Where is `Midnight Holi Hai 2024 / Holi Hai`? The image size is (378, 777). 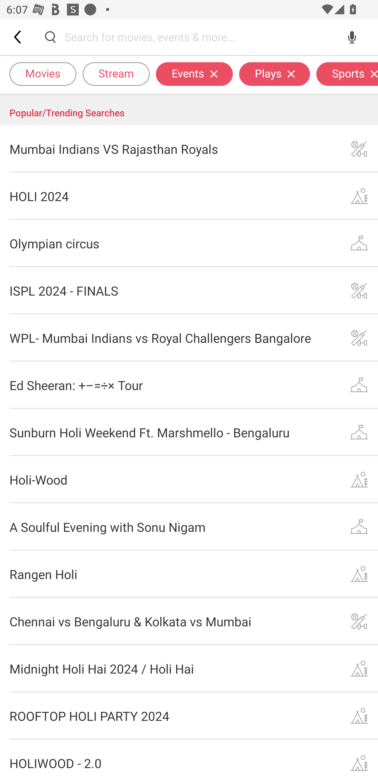
Midnight Holi Hai 2024 / Holi Hai is located at coordinates (189, 668).